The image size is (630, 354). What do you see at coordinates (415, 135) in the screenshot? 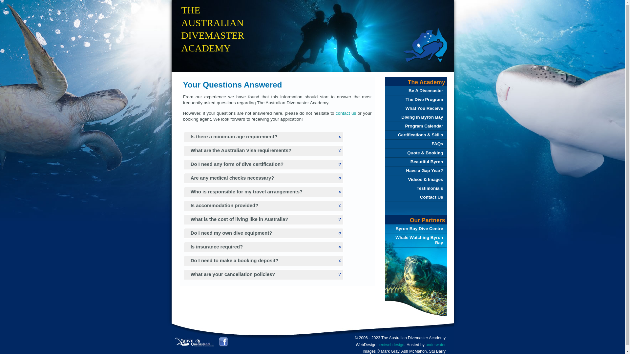
I see `Certifications & Skills` at bounding box center [415, 135].